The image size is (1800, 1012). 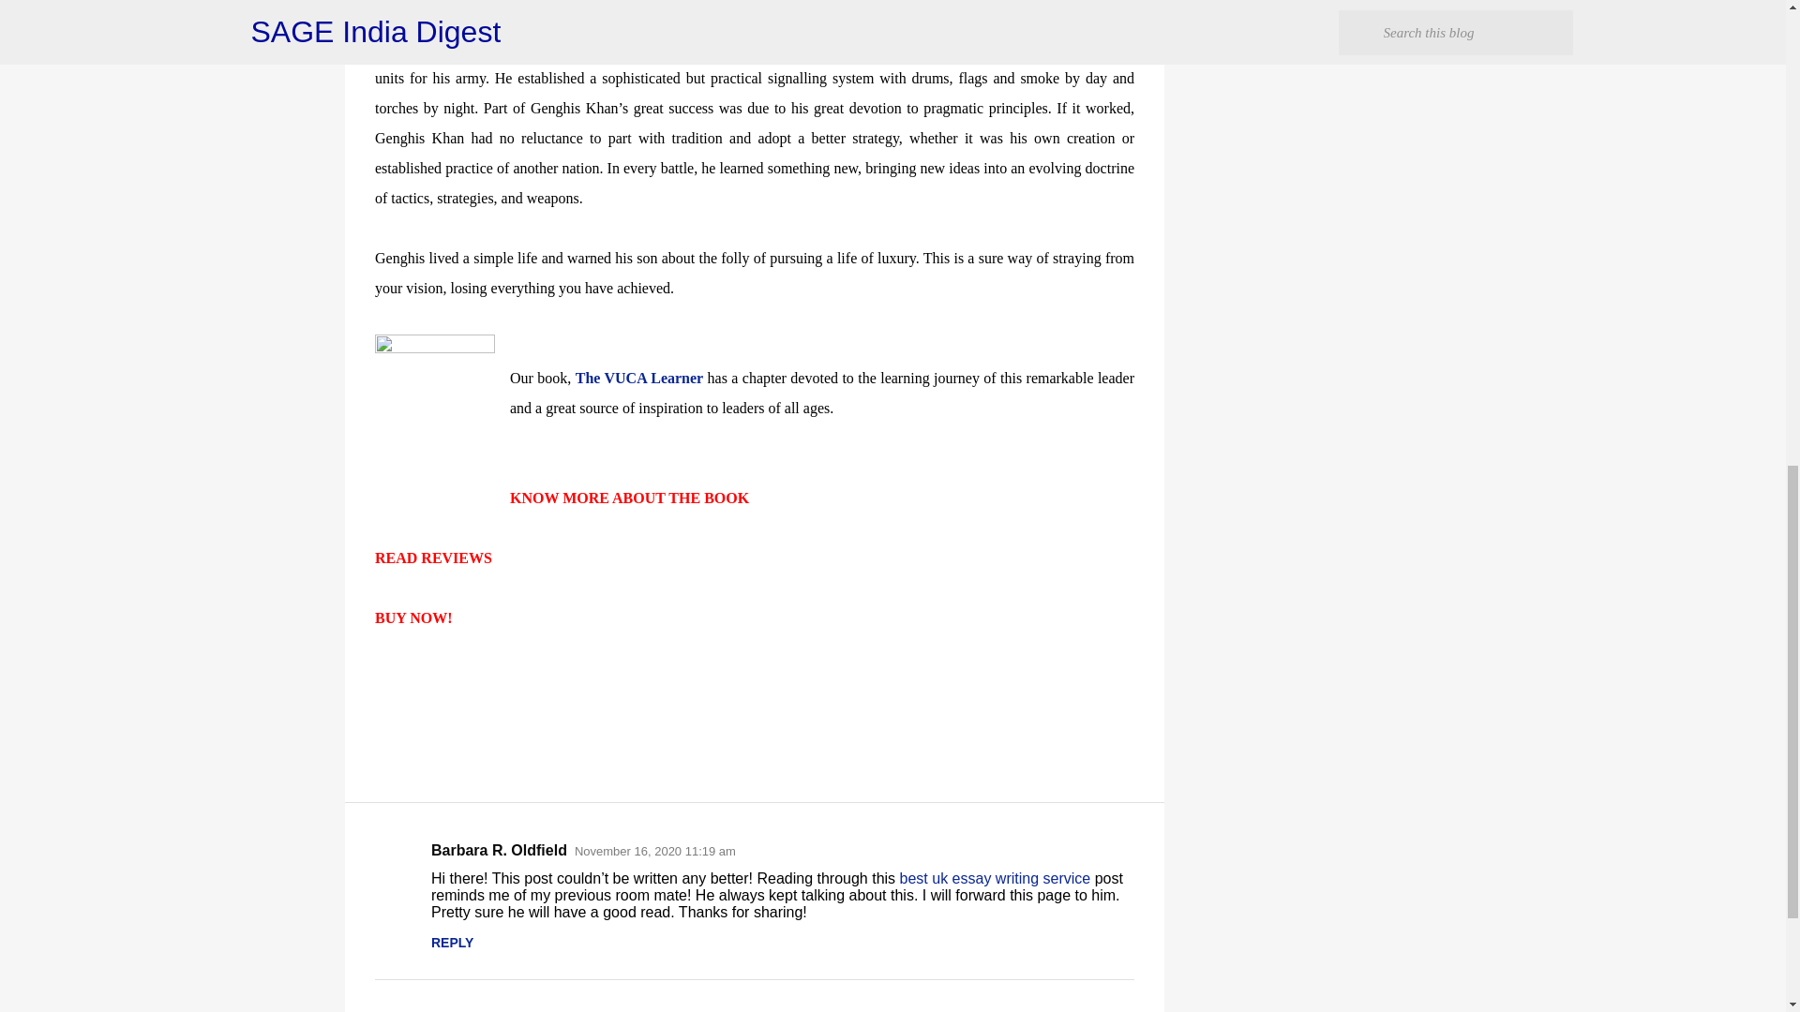 I want to click on Social Media- The latest buzzword in the world of marketing!, so click(x=1303, y=11).